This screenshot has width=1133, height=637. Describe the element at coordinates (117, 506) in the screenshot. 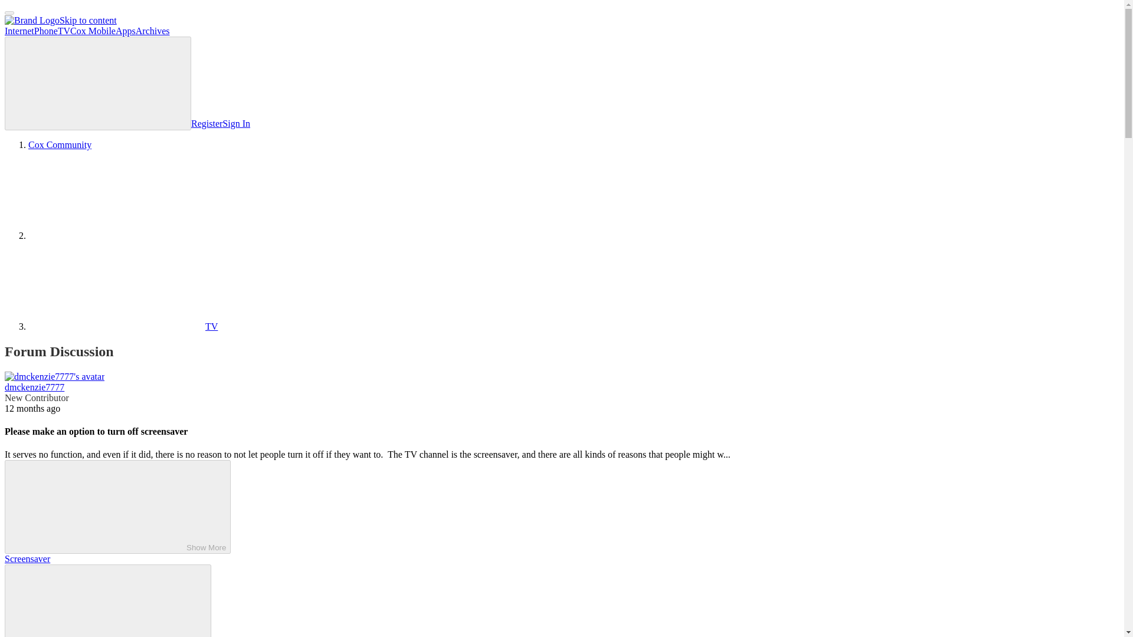

I see `Show More` at that location.